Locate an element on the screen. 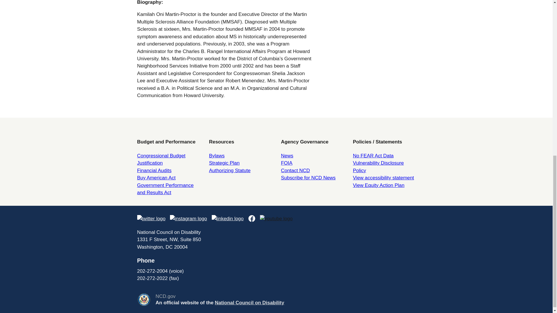 This screenshot has height=313, width=557. View accessibility statement is located at coordinates (383, 178).